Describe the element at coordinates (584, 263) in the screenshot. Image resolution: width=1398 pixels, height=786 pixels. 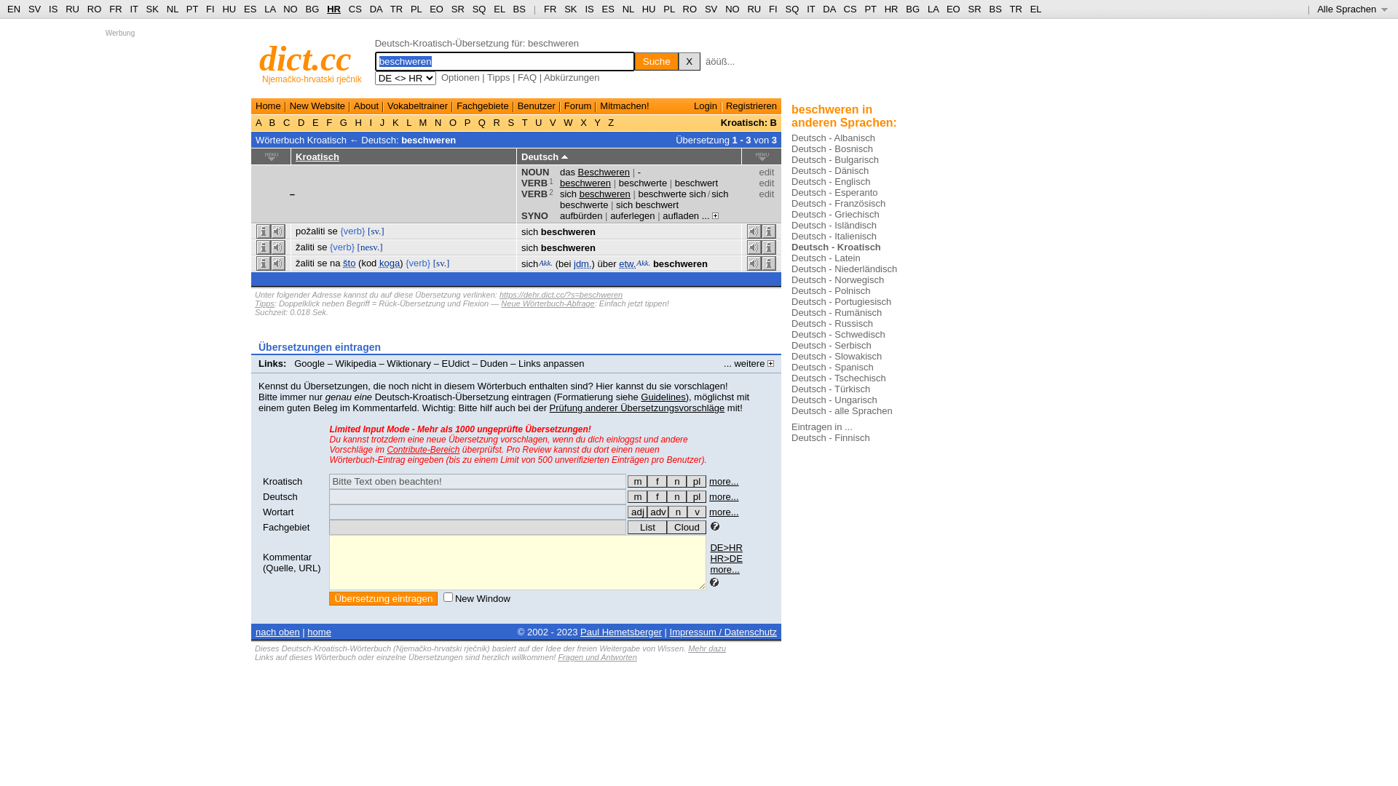
I see `jdm.)` at that location.